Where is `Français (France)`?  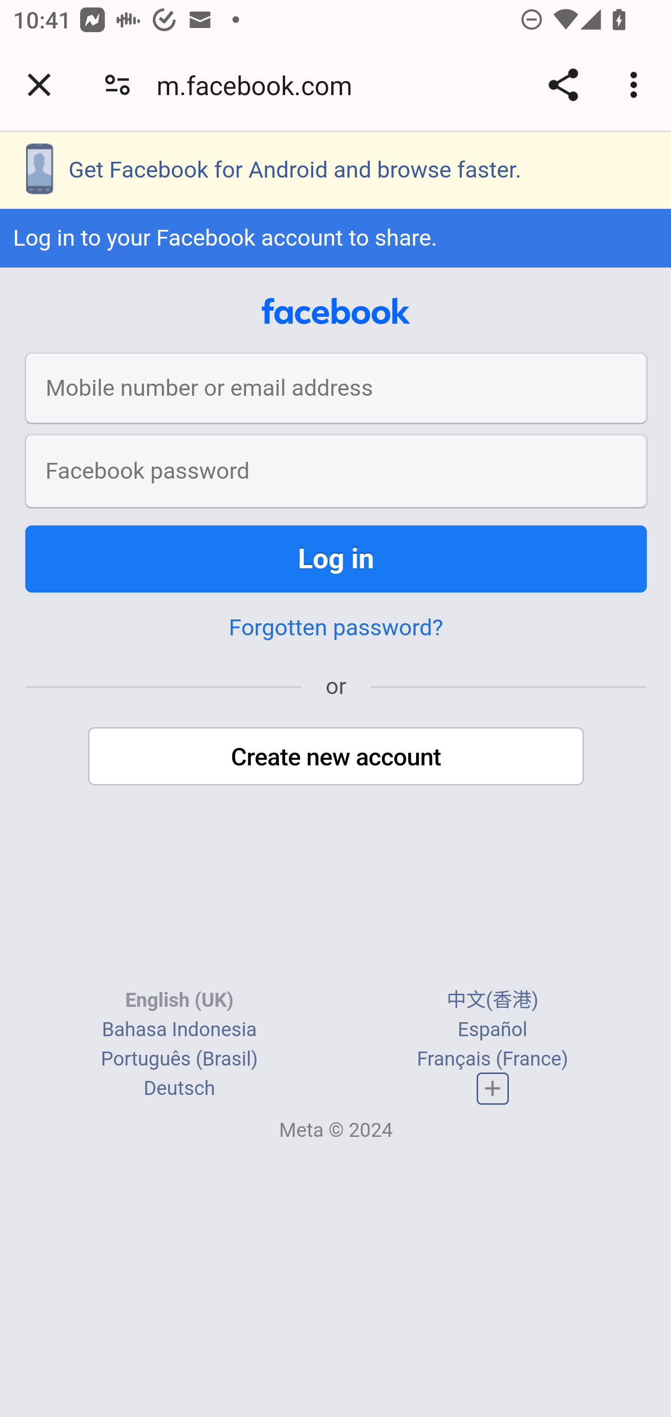 Français (France) is located at coordinates (492, 1059).